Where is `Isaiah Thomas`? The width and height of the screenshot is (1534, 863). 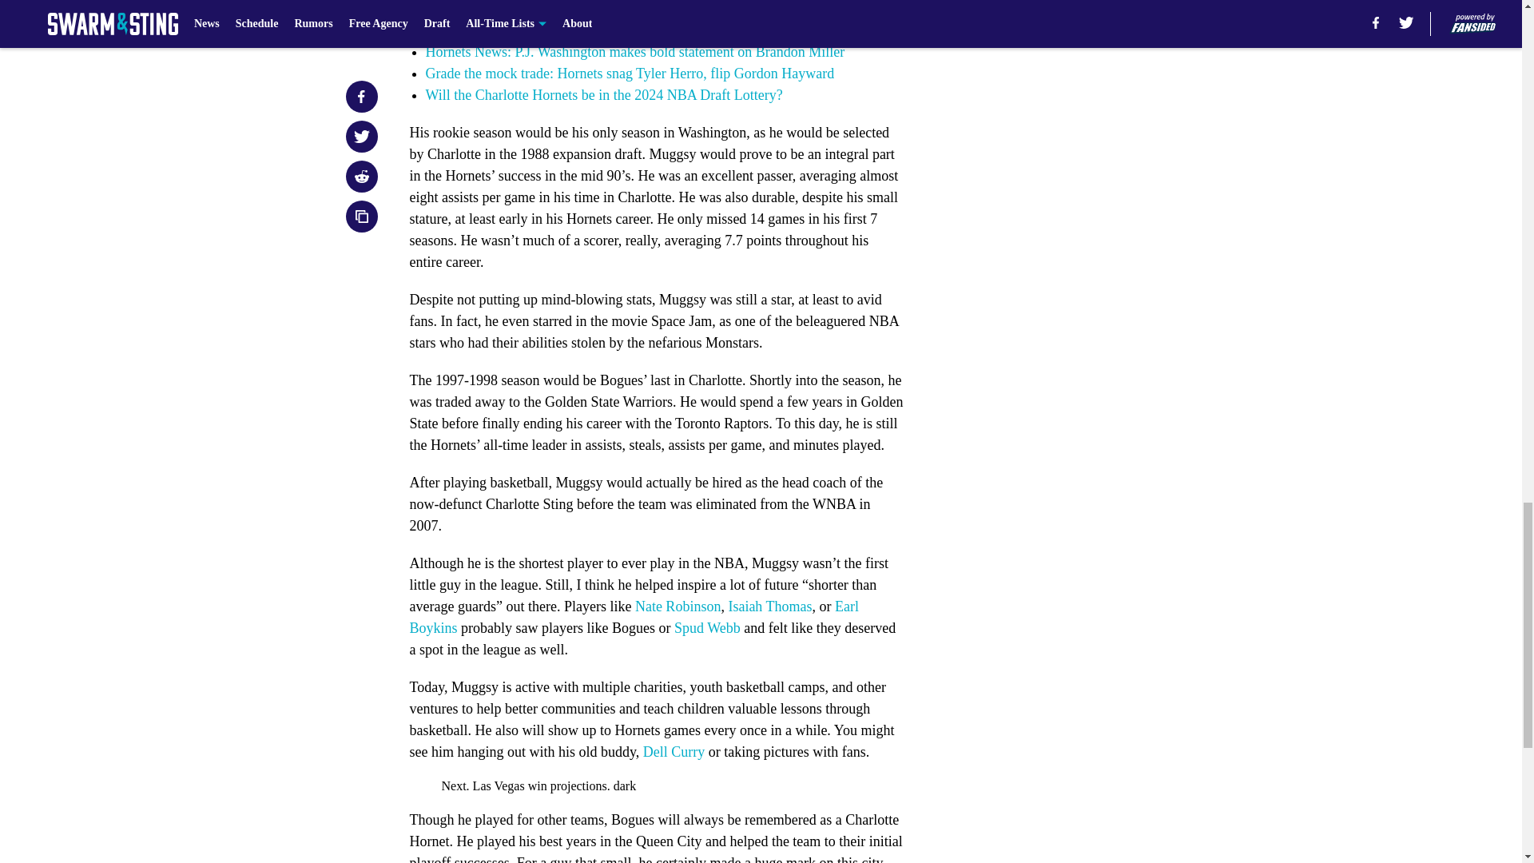
Isaiah Thomas is located at coordinates (769, 606).